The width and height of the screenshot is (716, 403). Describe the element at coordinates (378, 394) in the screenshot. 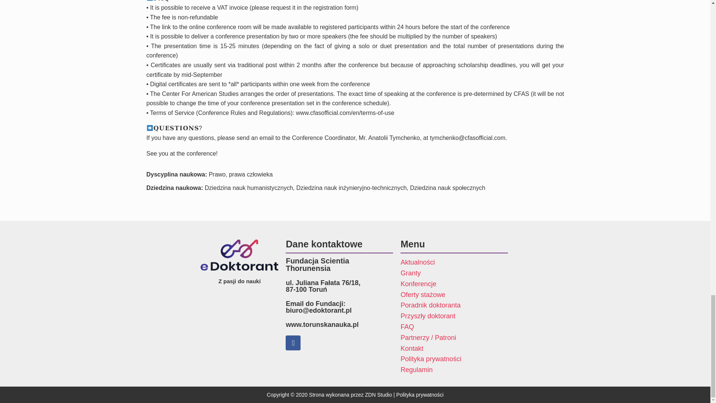

I see `ZDN Studio` at that location.